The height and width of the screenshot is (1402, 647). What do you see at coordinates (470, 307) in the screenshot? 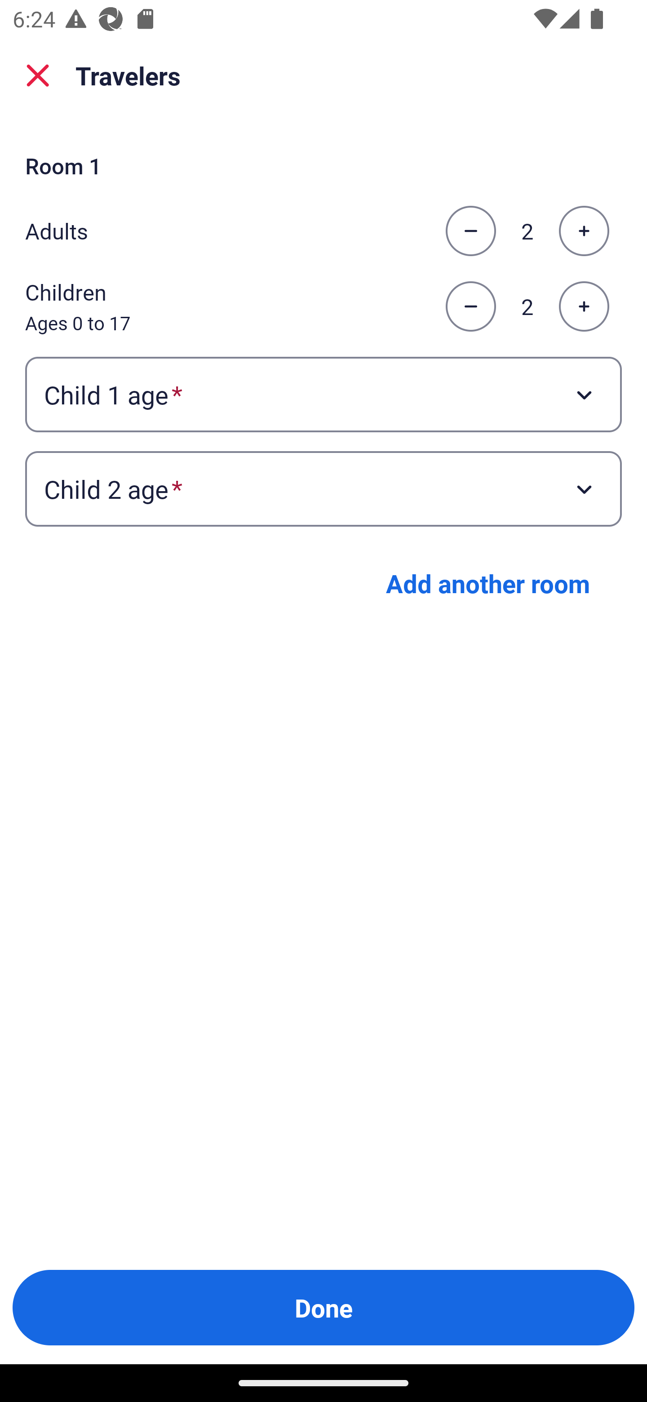
I see `Decrease the number of children` at bounding box center [470, 307].